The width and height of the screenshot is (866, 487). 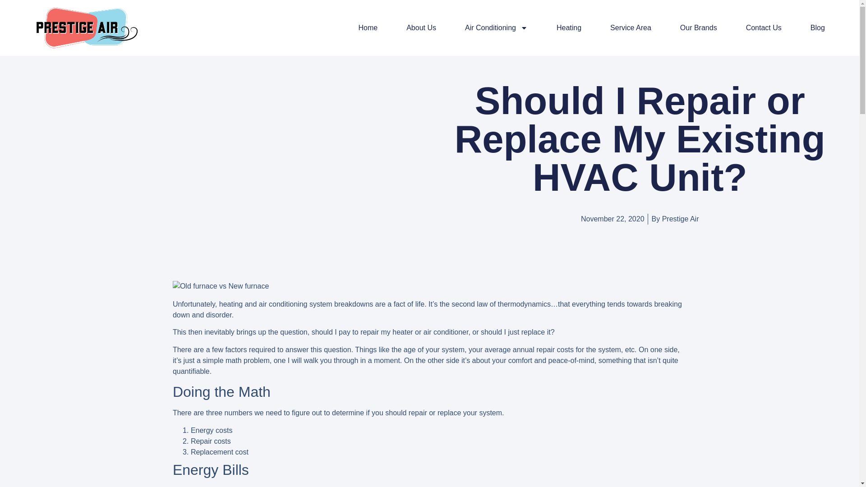 What do you see at coordinates (631, 28) in the screenshot?
I see `Service Area` at bounding box center [631, 28].